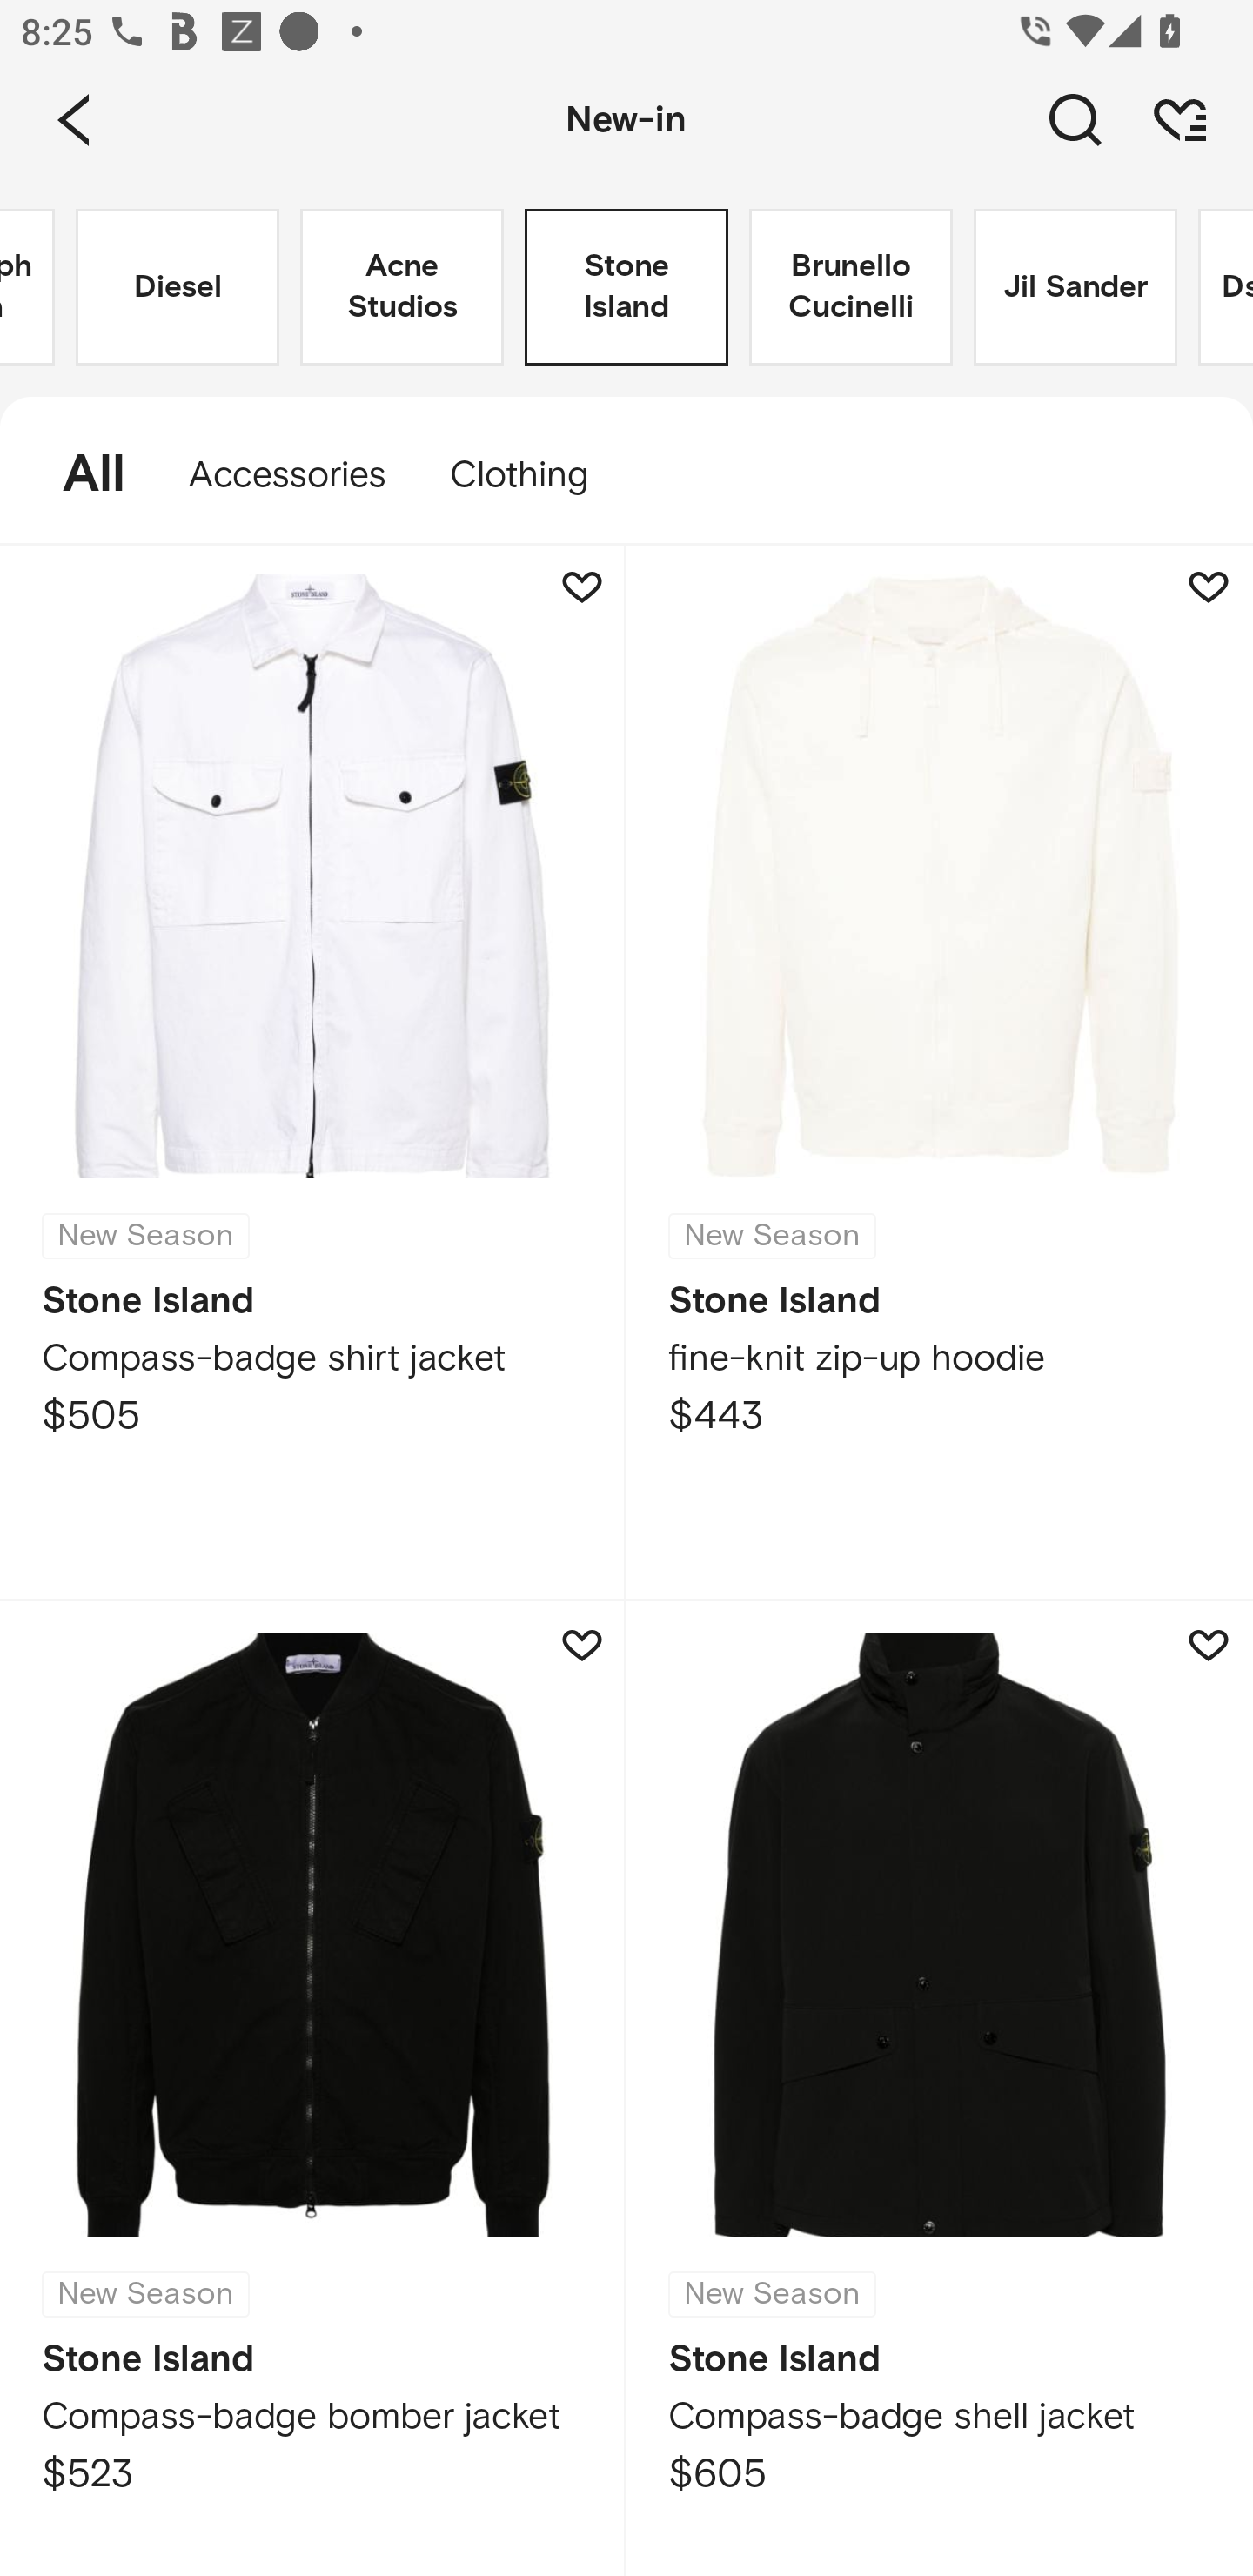 The height and width of the screenshot is (2576, 1253). What do you see at coordinates (533, 475) in the screenshot?
I see `Clothing` at bounding box center [533, 475].